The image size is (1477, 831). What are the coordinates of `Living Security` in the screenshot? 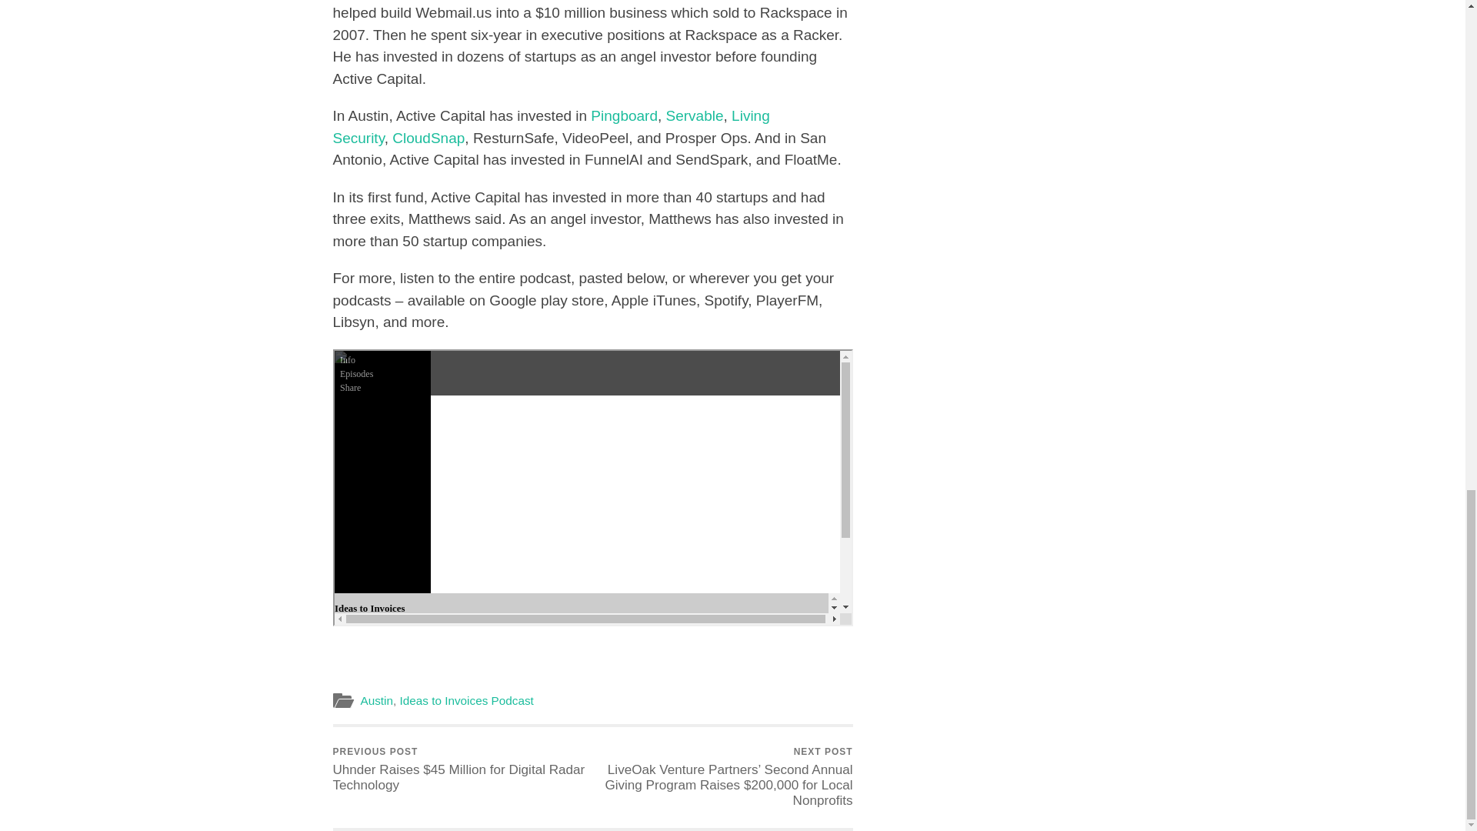 It's located at (551, 127).